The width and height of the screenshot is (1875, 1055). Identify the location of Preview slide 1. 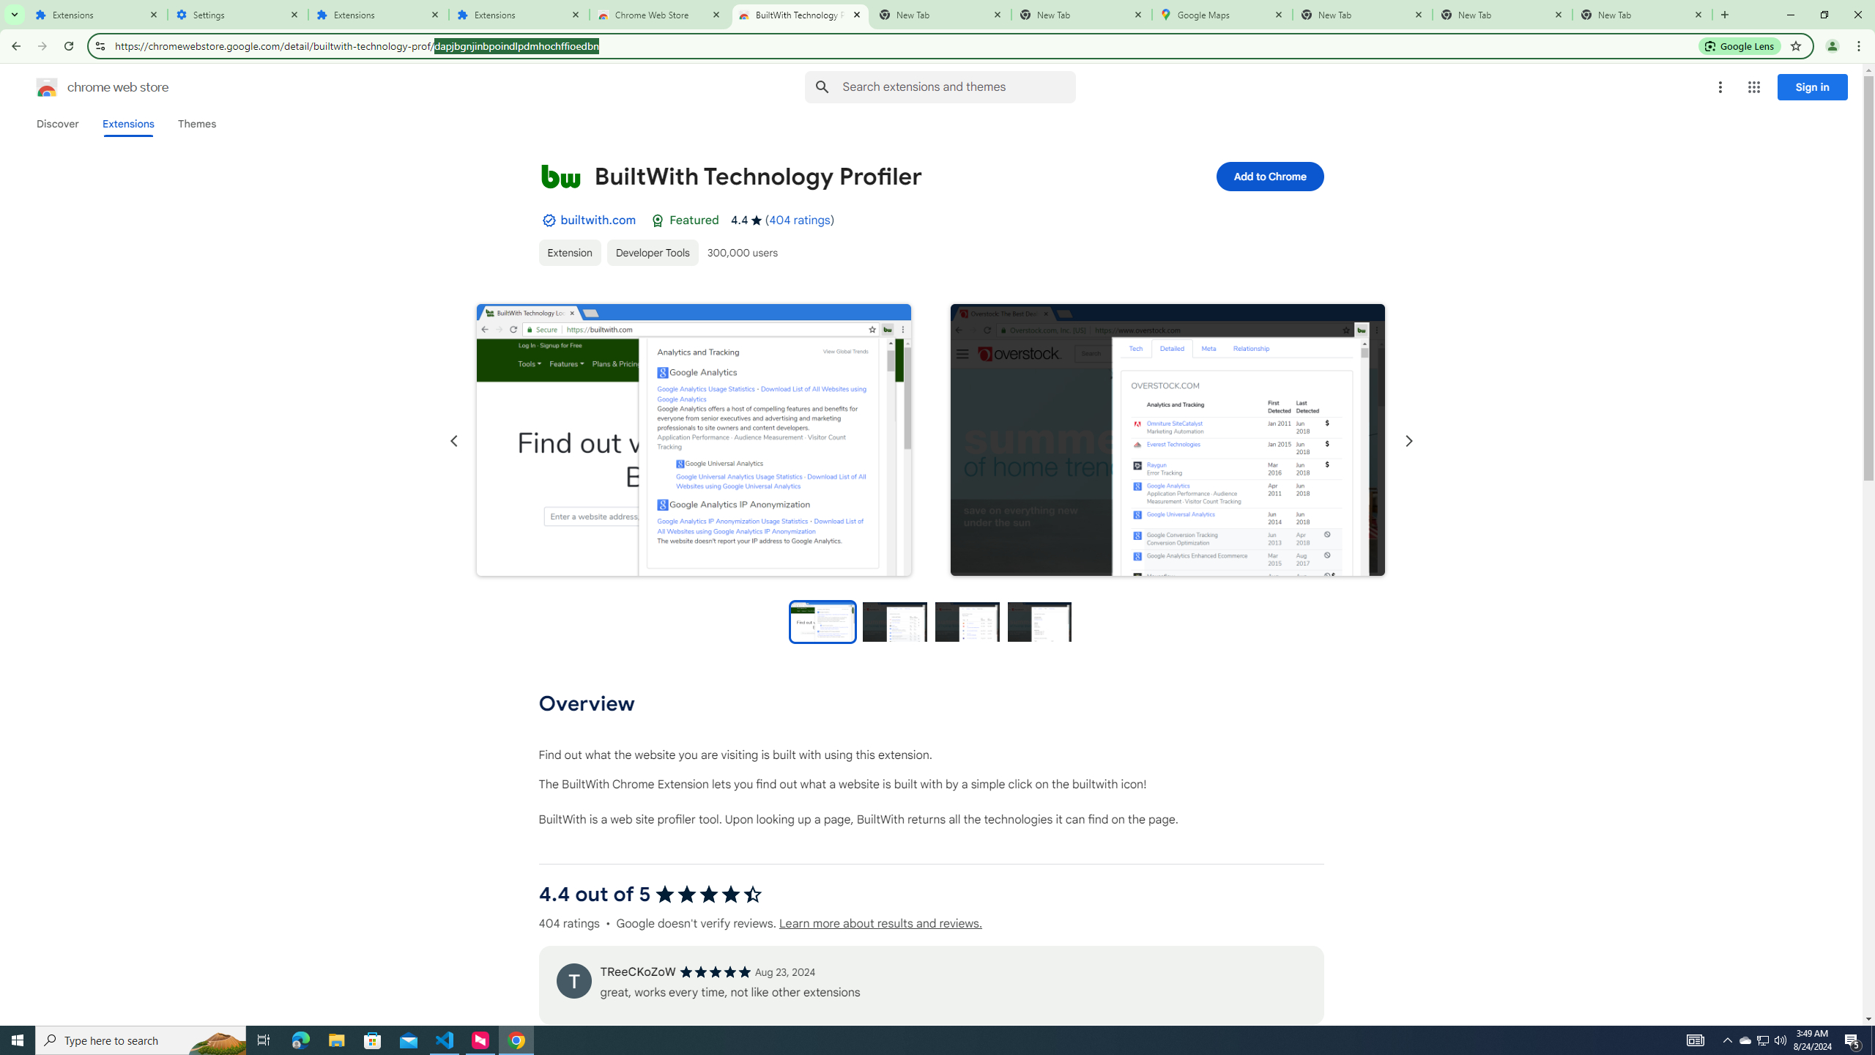
(822, 621).